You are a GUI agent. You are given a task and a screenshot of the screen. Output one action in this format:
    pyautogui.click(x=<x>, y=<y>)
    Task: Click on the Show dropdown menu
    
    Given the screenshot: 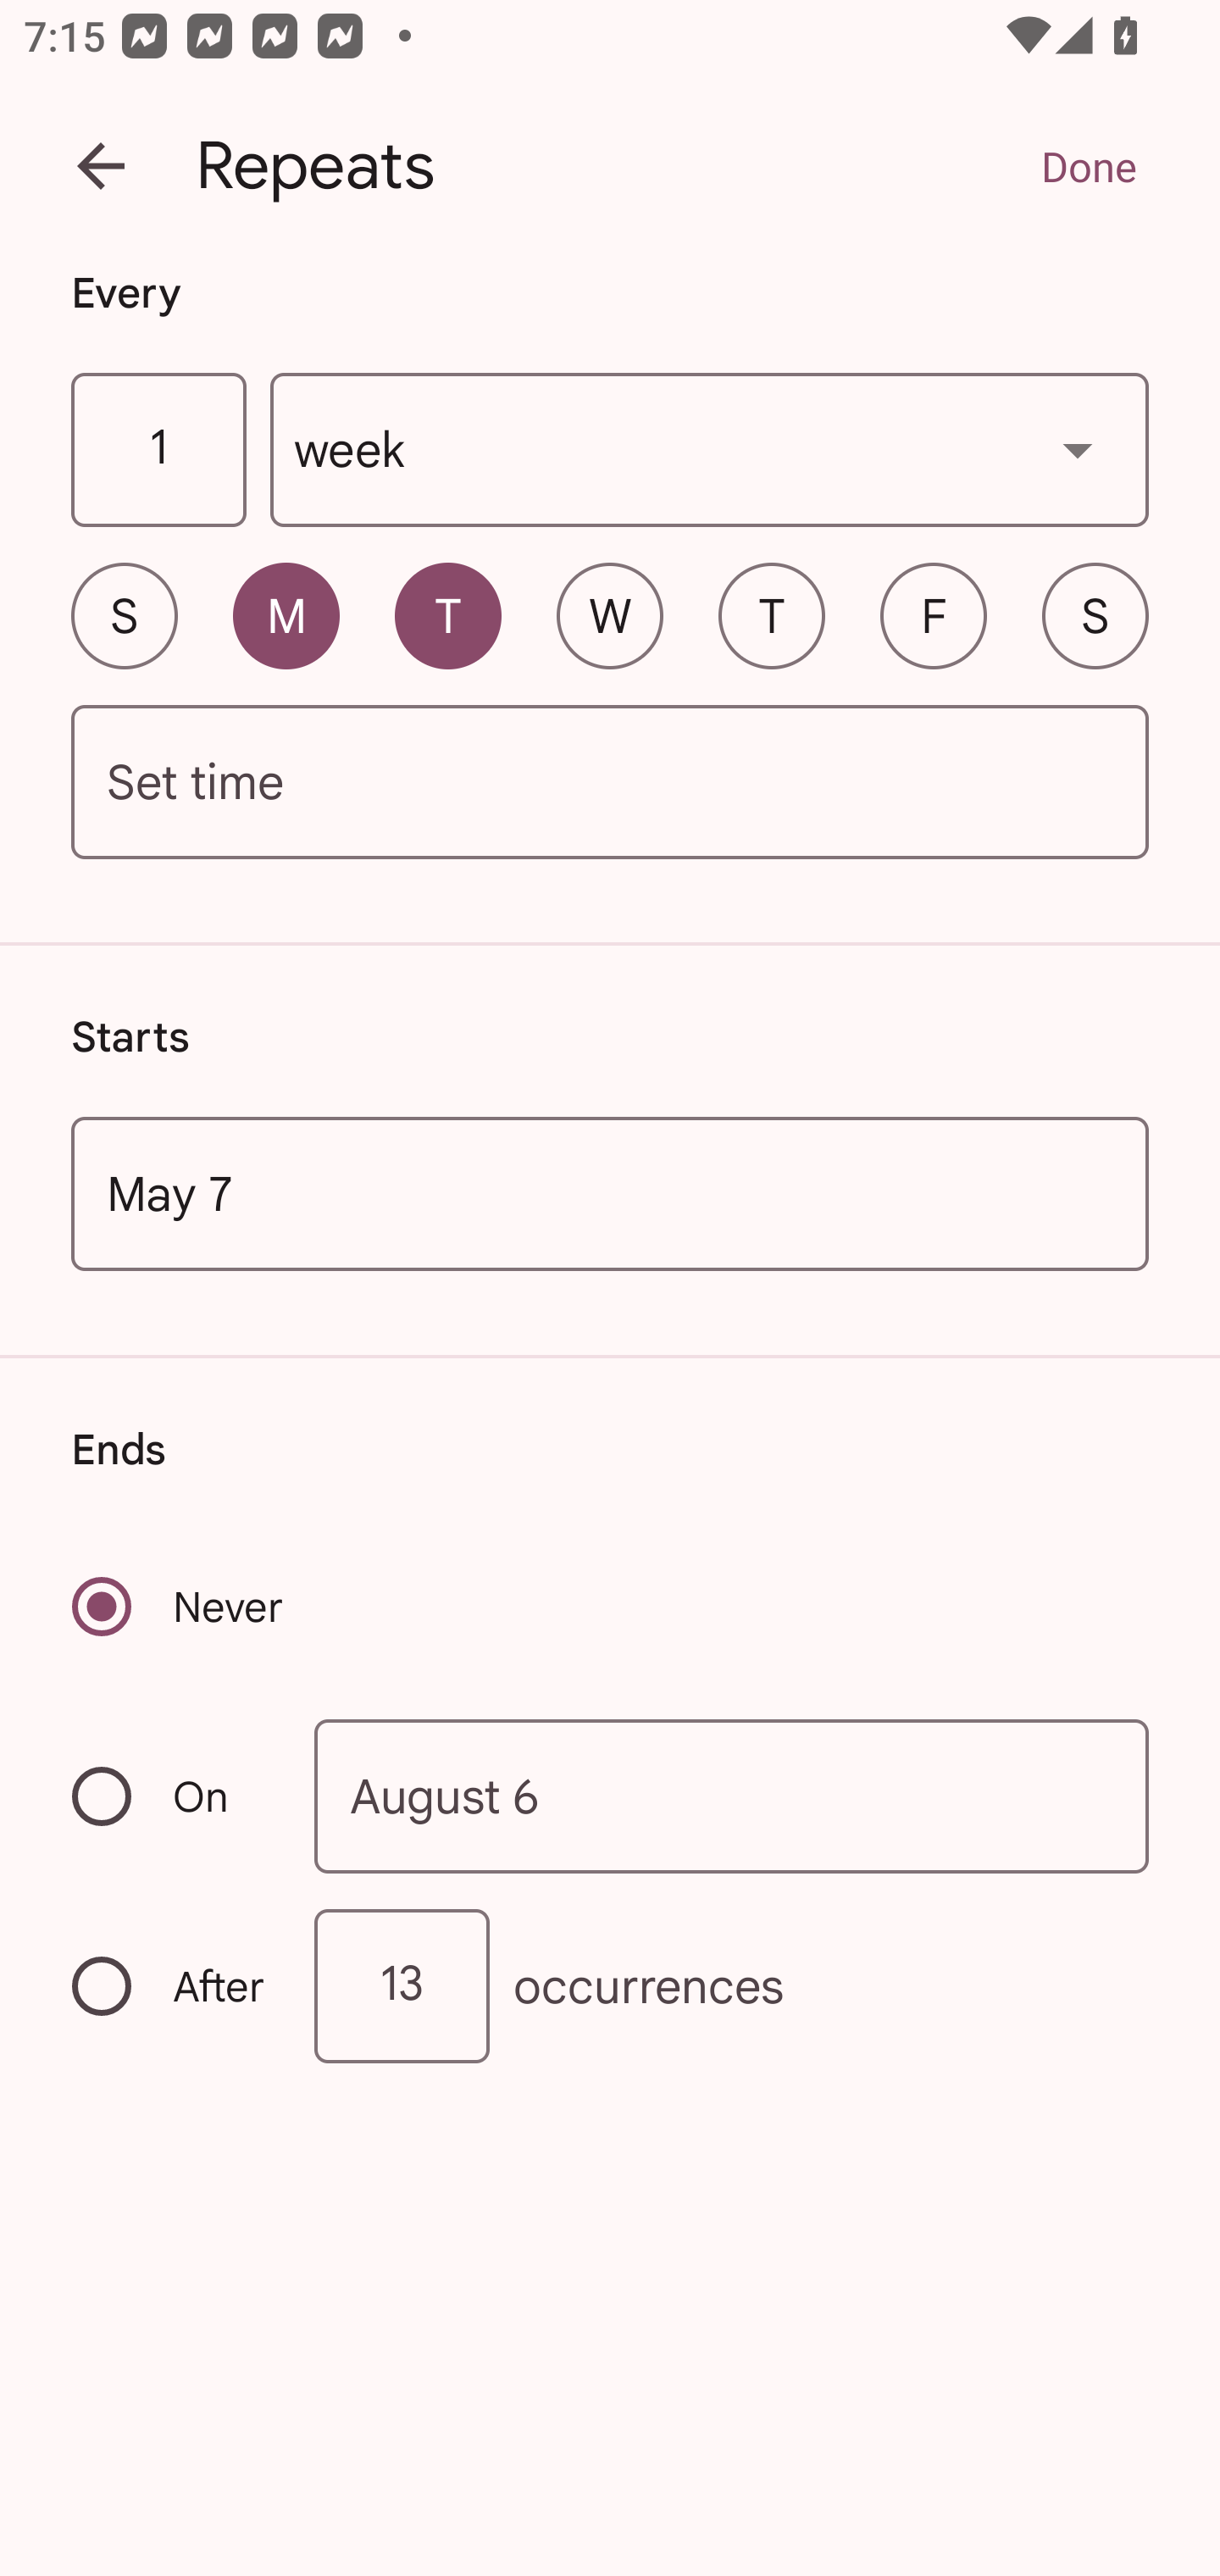 What is the action you would take?
    pyautogui.click(x=1078, y=449)
    